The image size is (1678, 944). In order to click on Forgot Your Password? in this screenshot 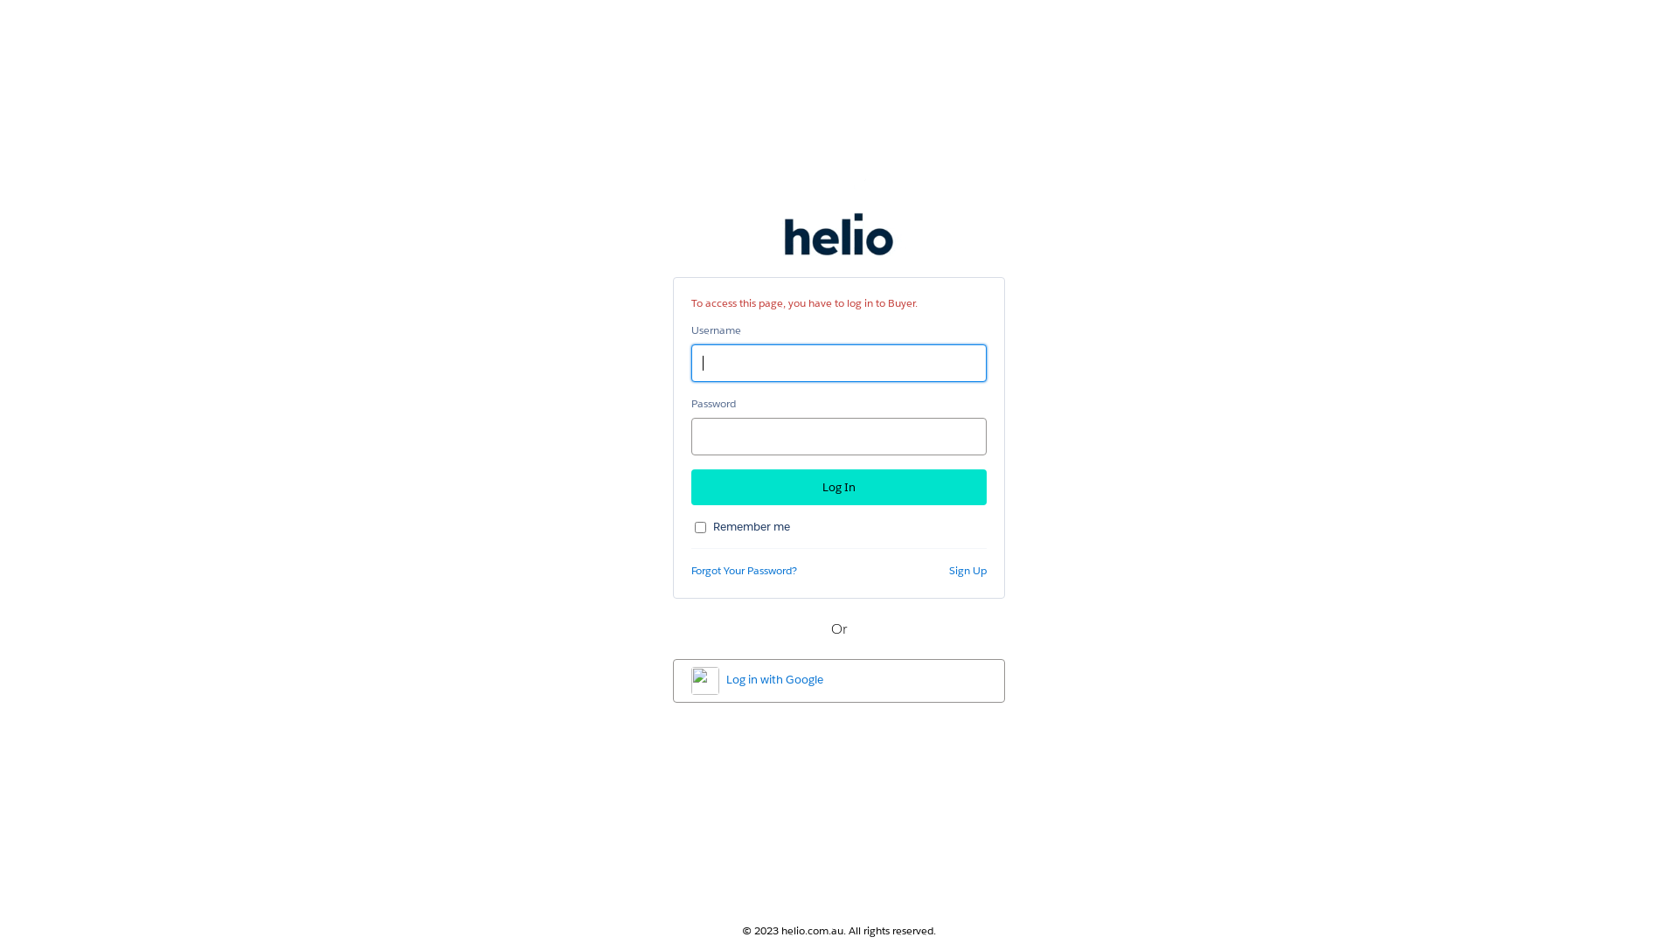, I will do `click(745, 570)`.